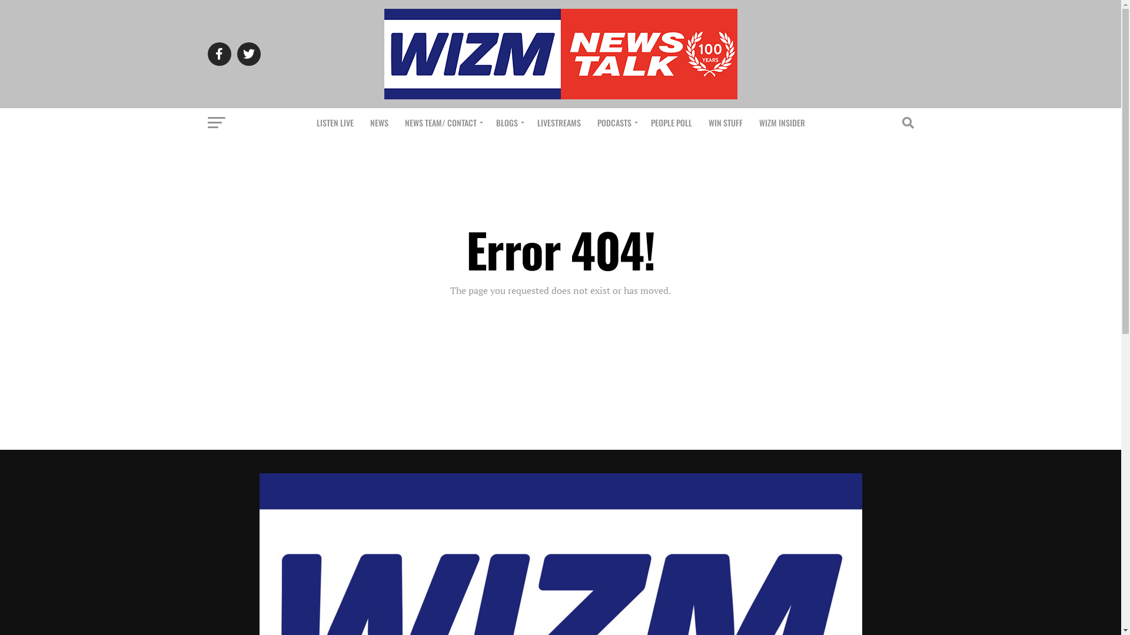  I want to click on NEWS, so click(379, 123).